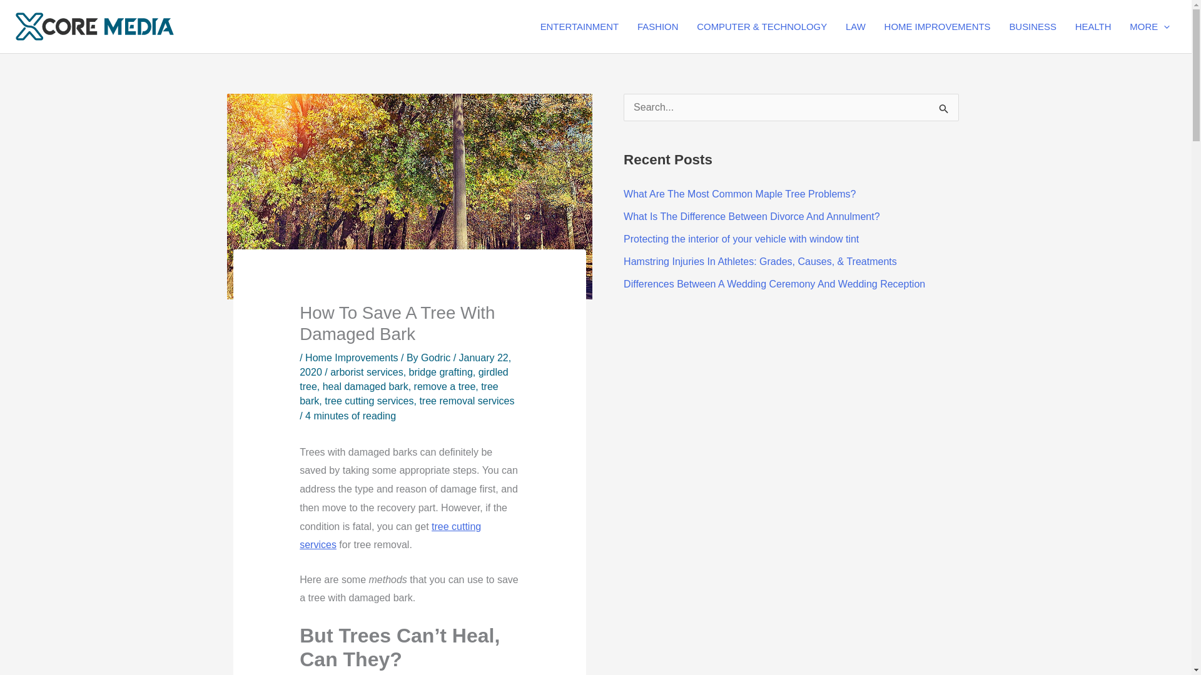 This screenshot has height=675, width=1201. I want to click on MORE, so click(1150, 26).